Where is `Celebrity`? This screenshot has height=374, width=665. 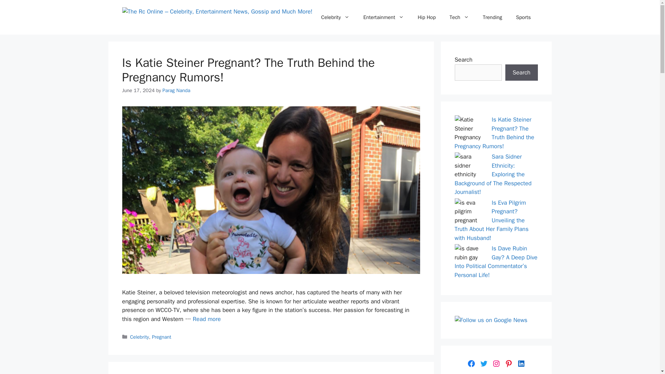
Celebrity is located at coordinates (335, 17).